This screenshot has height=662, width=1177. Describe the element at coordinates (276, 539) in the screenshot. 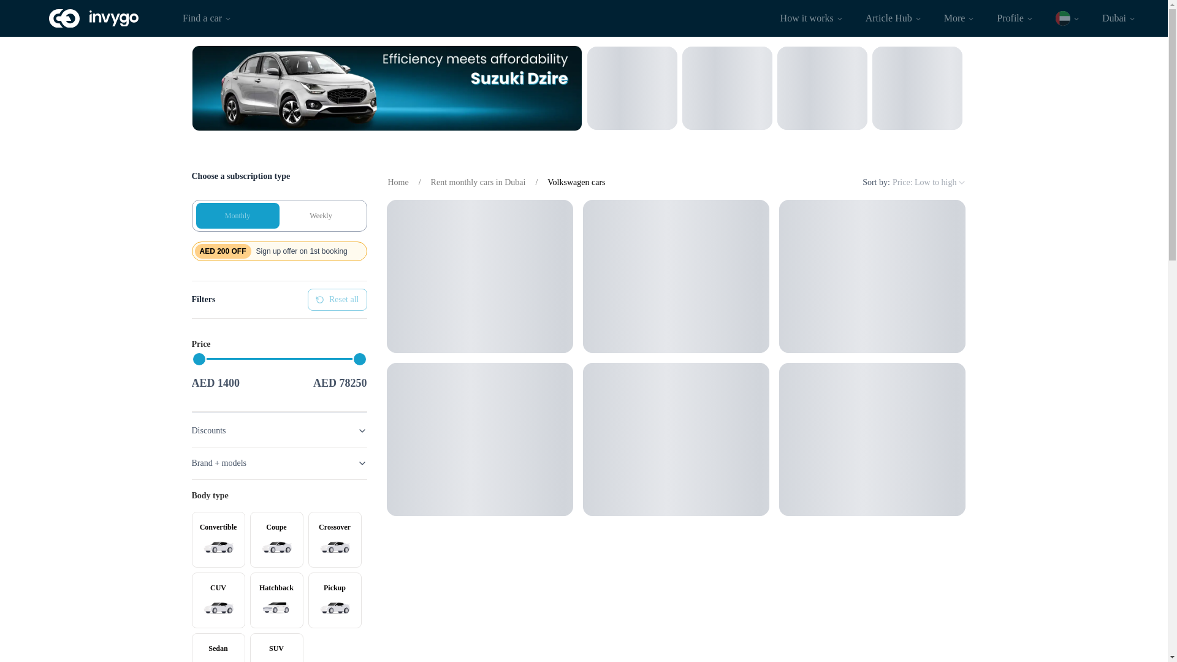

I see `Coupe` at that location.